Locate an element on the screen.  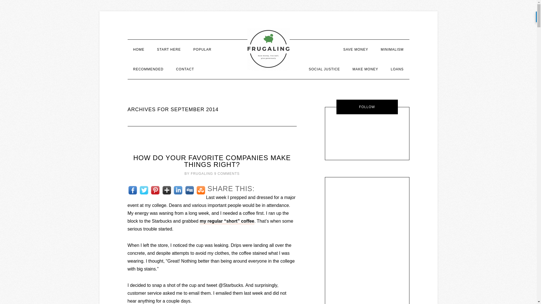
Make Money is located at coordinates (365, 69).